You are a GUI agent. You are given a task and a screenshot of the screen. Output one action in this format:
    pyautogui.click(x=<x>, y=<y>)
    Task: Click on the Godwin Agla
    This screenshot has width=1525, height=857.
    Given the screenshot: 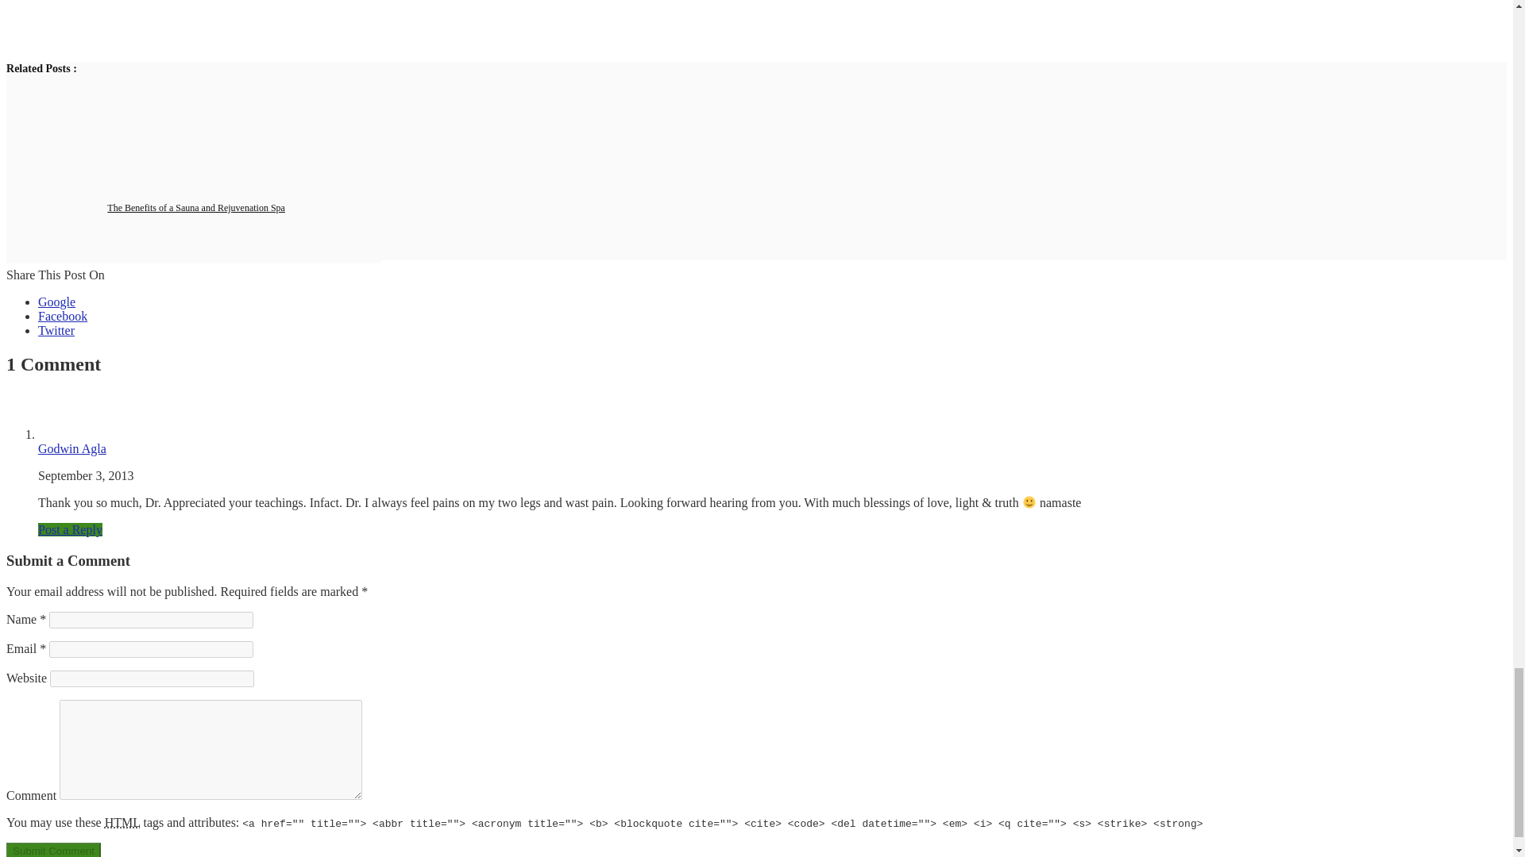 What is the action you would take?
    pyautogui.click(x=72, y=448)
    